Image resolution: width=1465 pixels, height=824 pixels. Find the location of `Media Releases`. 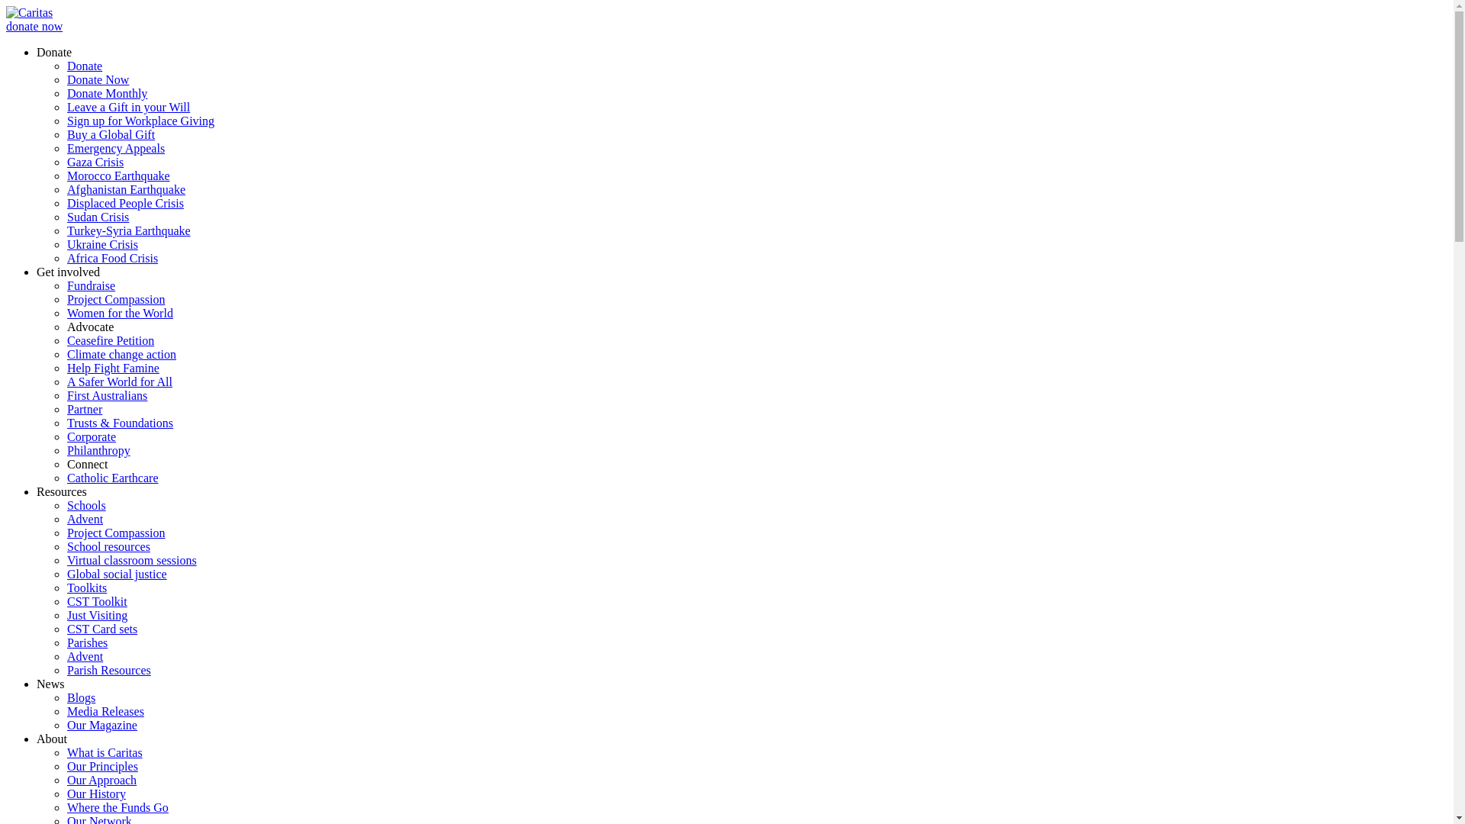

Media Releases is located at coordinates (105, 711).